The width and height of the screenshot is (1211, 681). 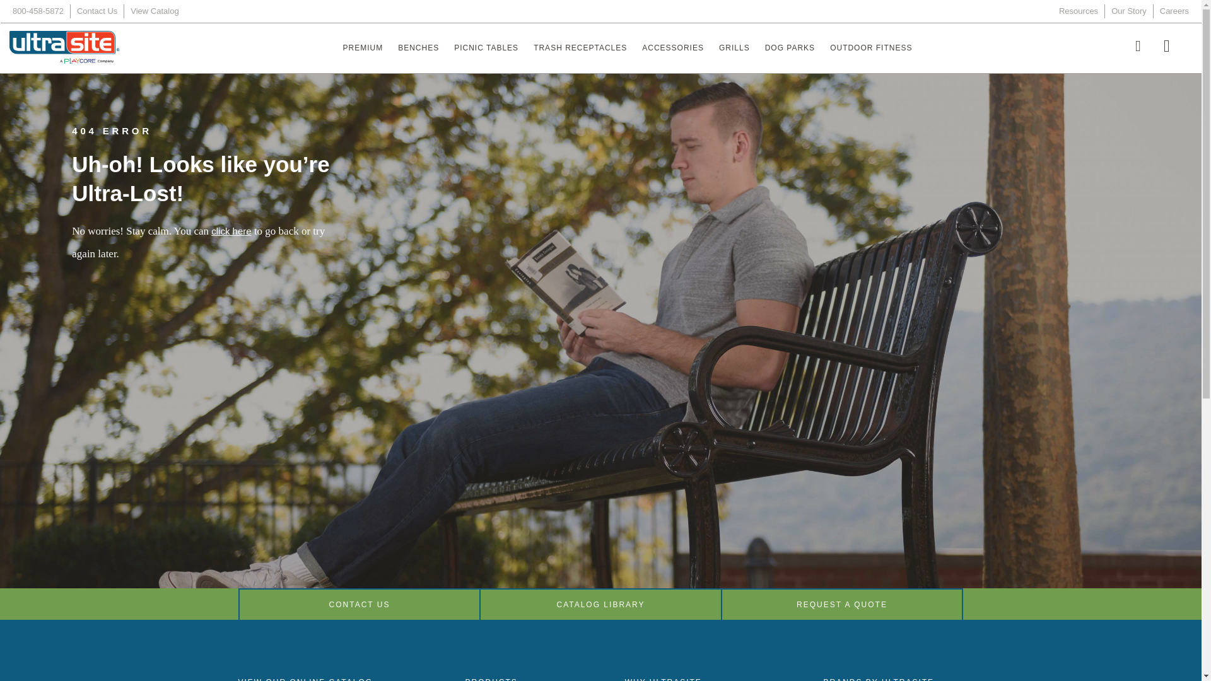 I want to click on ACCESSORIES, so click(x=673, y=47).